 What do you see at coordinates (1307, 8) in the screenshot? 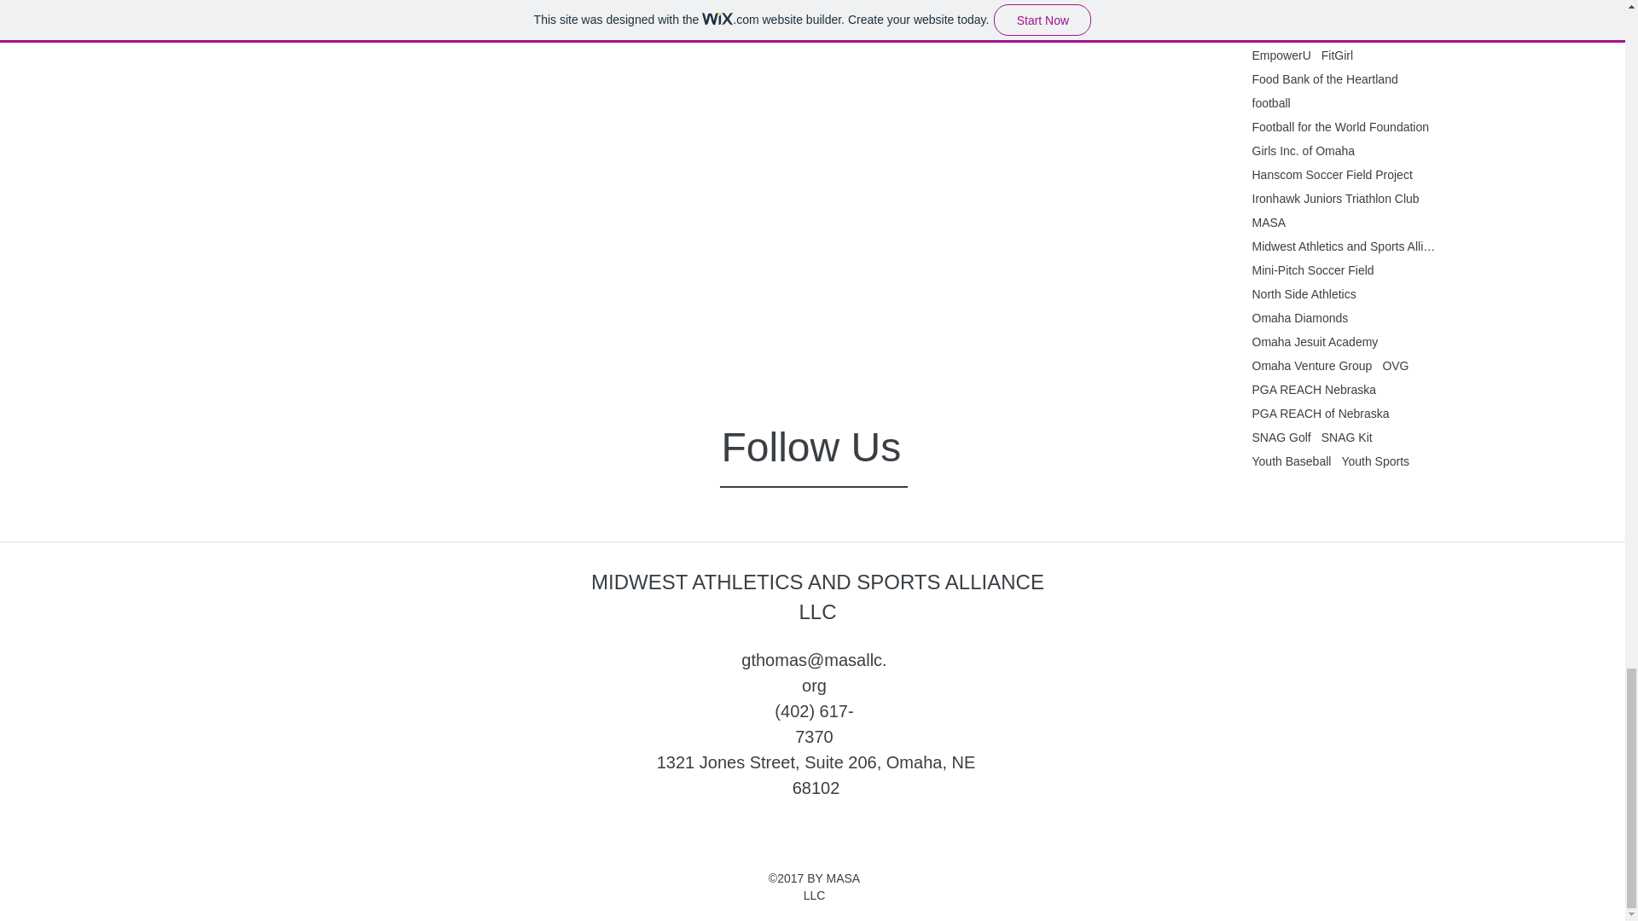
I see `Celebrity Fight Night` at bounding box center [1307, 8].